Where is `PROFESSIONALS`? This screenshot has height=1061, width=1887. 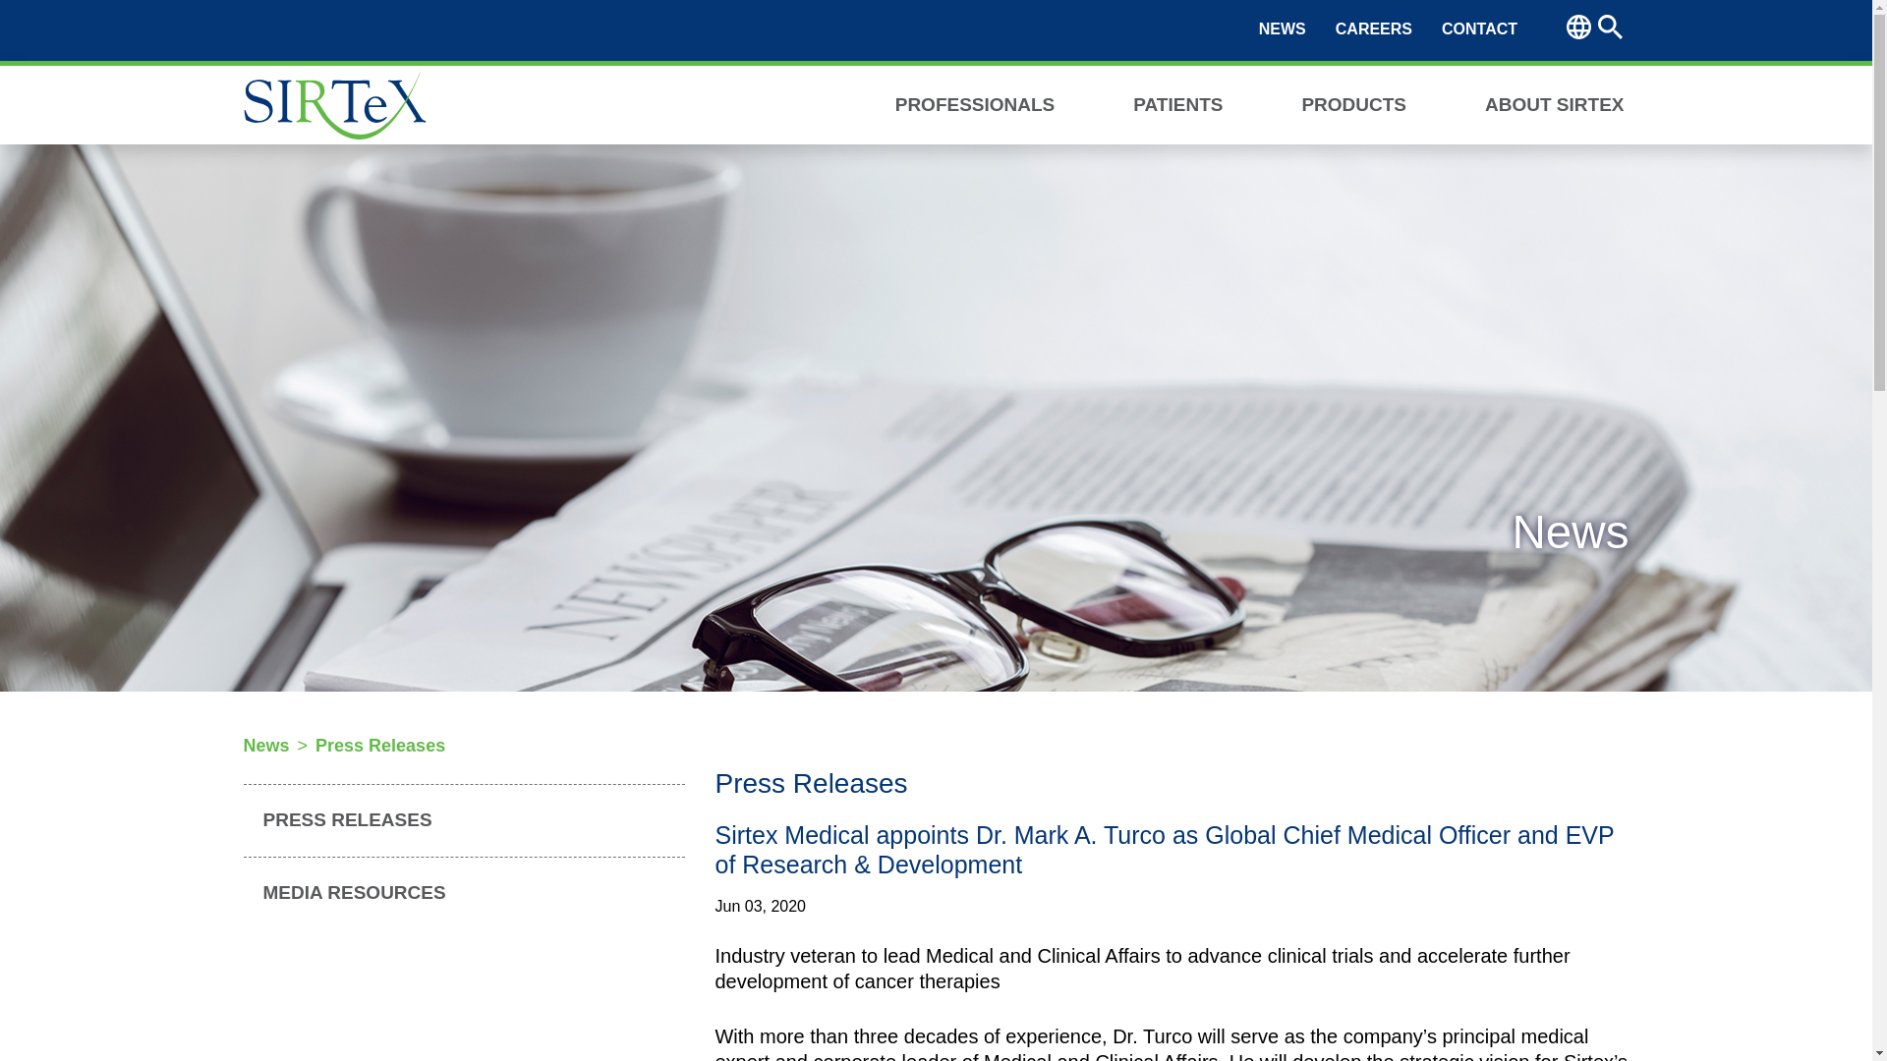
PROFESSIONALS is located at coordinates (975, 102).